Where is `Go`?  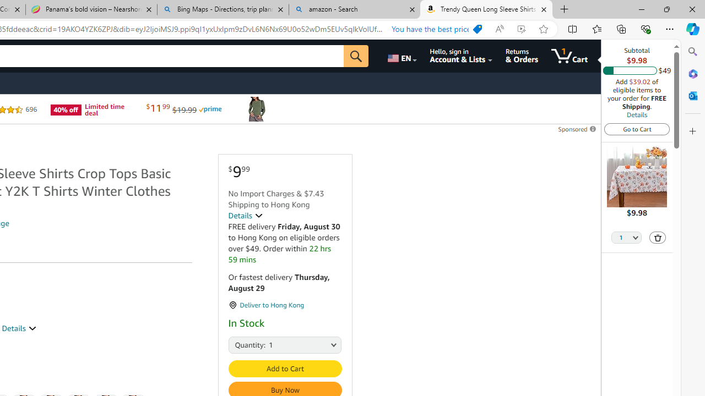 Go is located at coordinates (356, 56).